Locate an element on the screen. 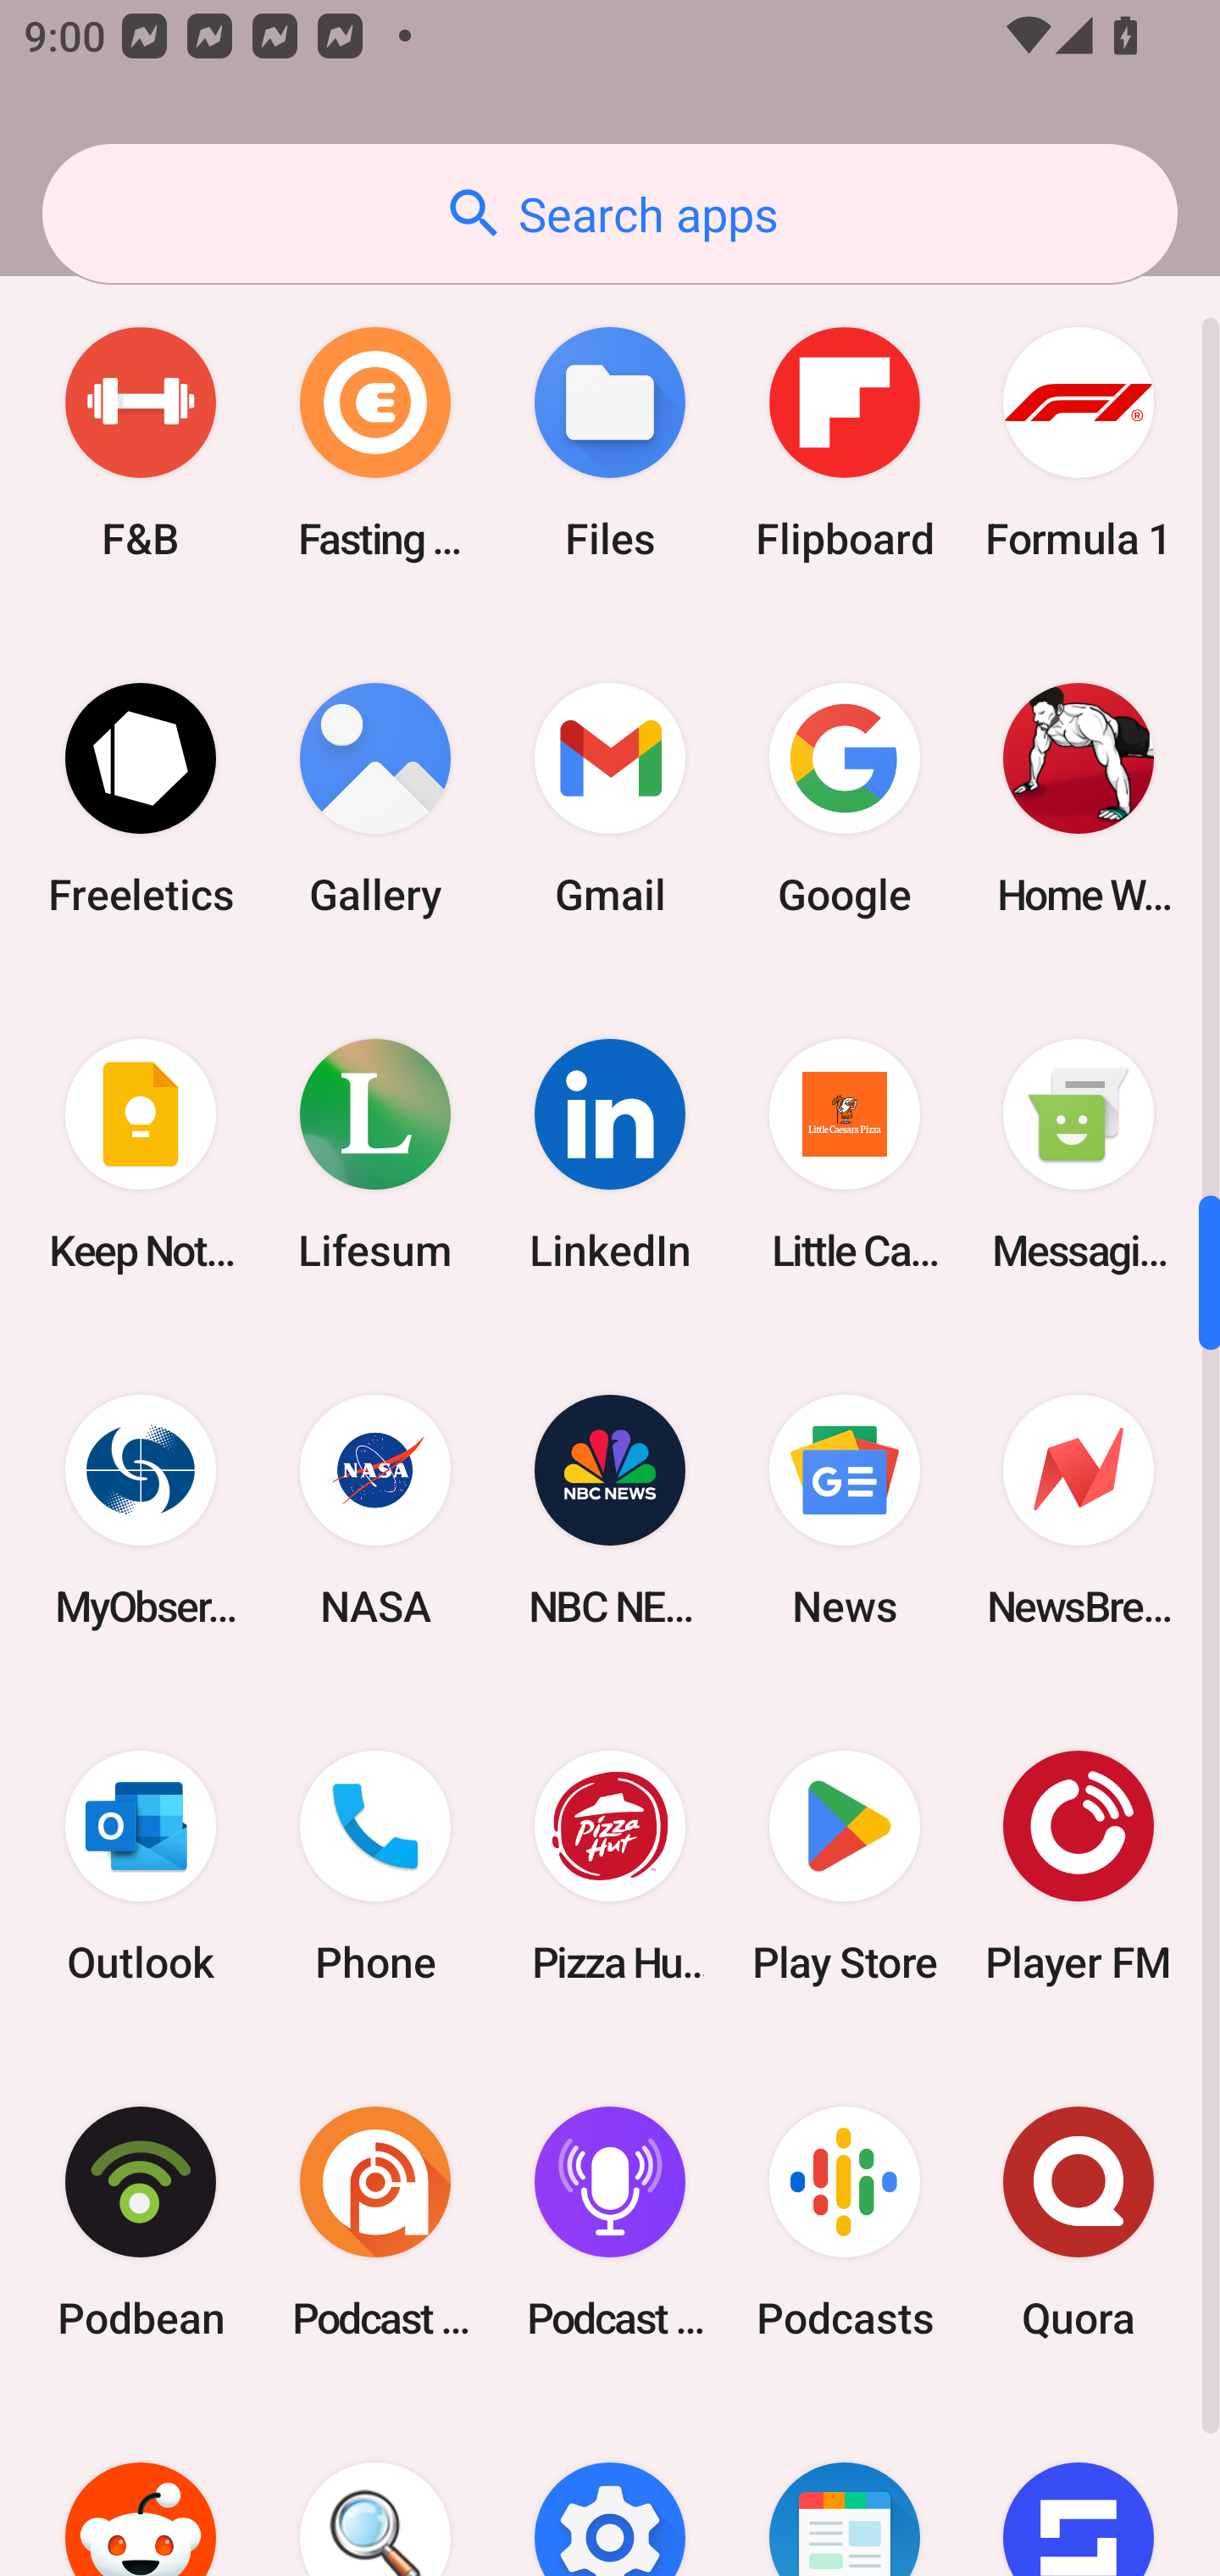 This screenshot has height=2576, width=1220. Little Caesars Pizza is located at coordinates (844, 1154).